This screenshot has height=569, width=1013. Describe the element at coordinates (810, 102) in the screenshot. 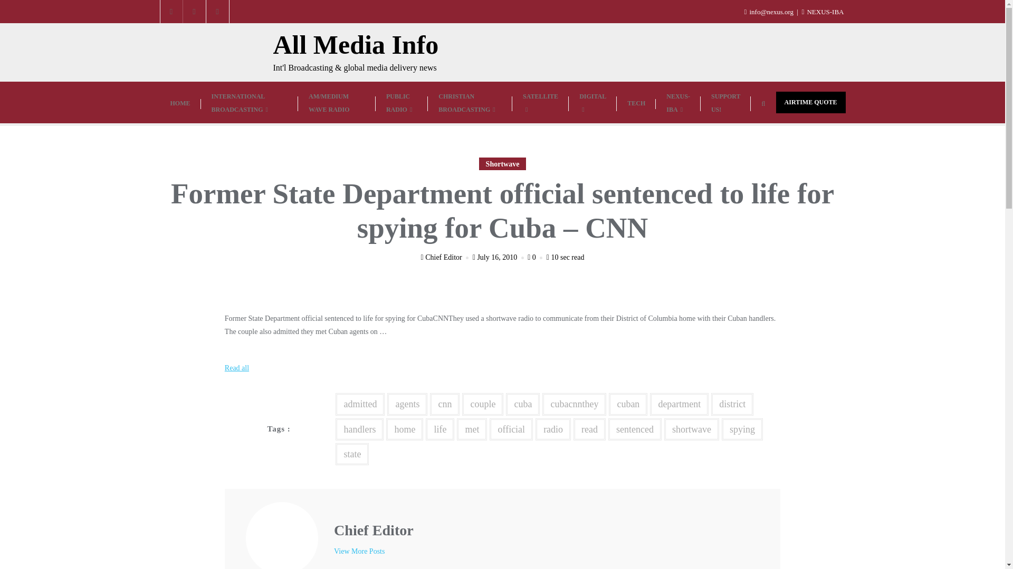

I see `AIRTIME QUOTE` at that location.